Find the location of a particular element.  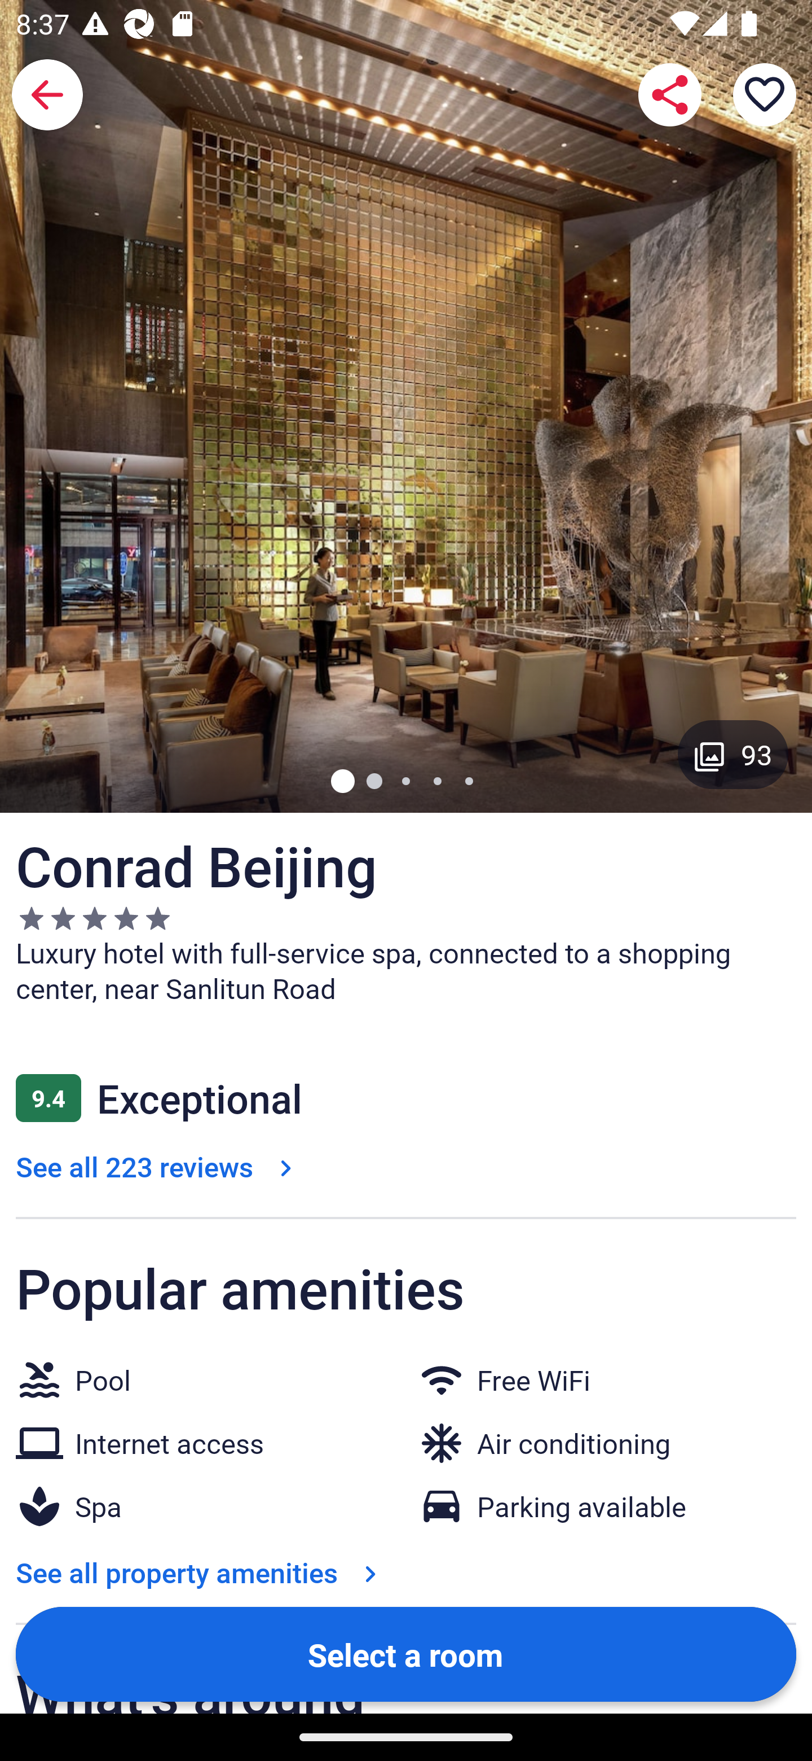

Share Conrad Beijing is located at coordinates (670, 95).